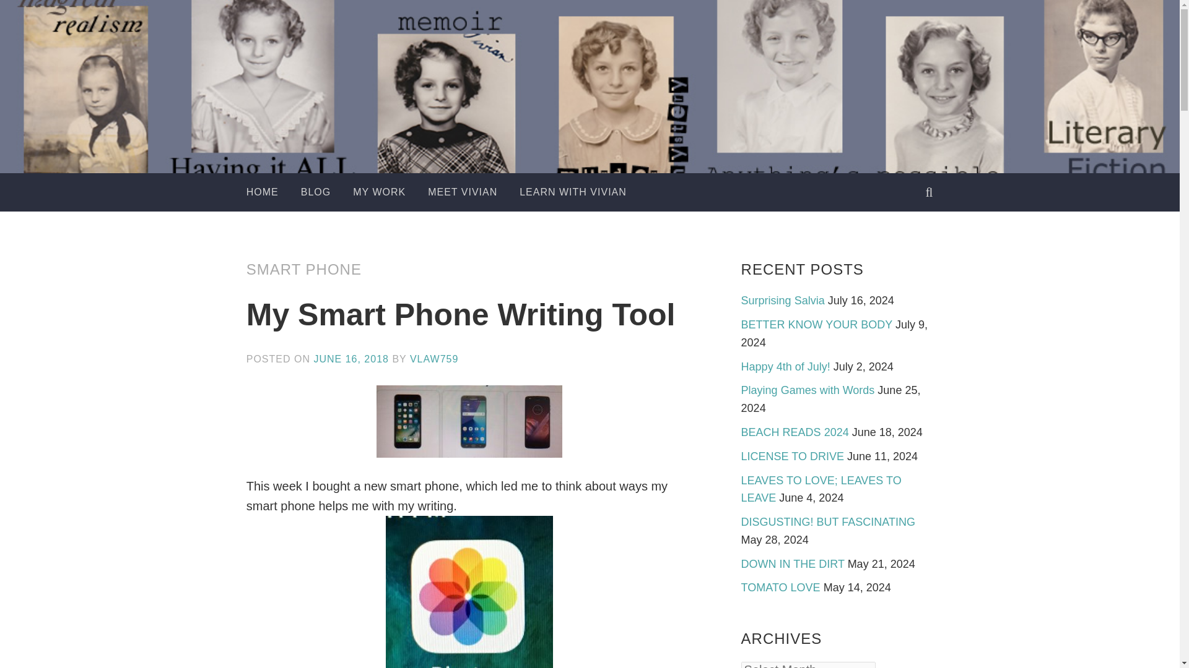 This screenshot has width=1189, height=668. Describe the element at coordinates (639, 130) in the screenshot. I see `Vivian Lawry` at that location.